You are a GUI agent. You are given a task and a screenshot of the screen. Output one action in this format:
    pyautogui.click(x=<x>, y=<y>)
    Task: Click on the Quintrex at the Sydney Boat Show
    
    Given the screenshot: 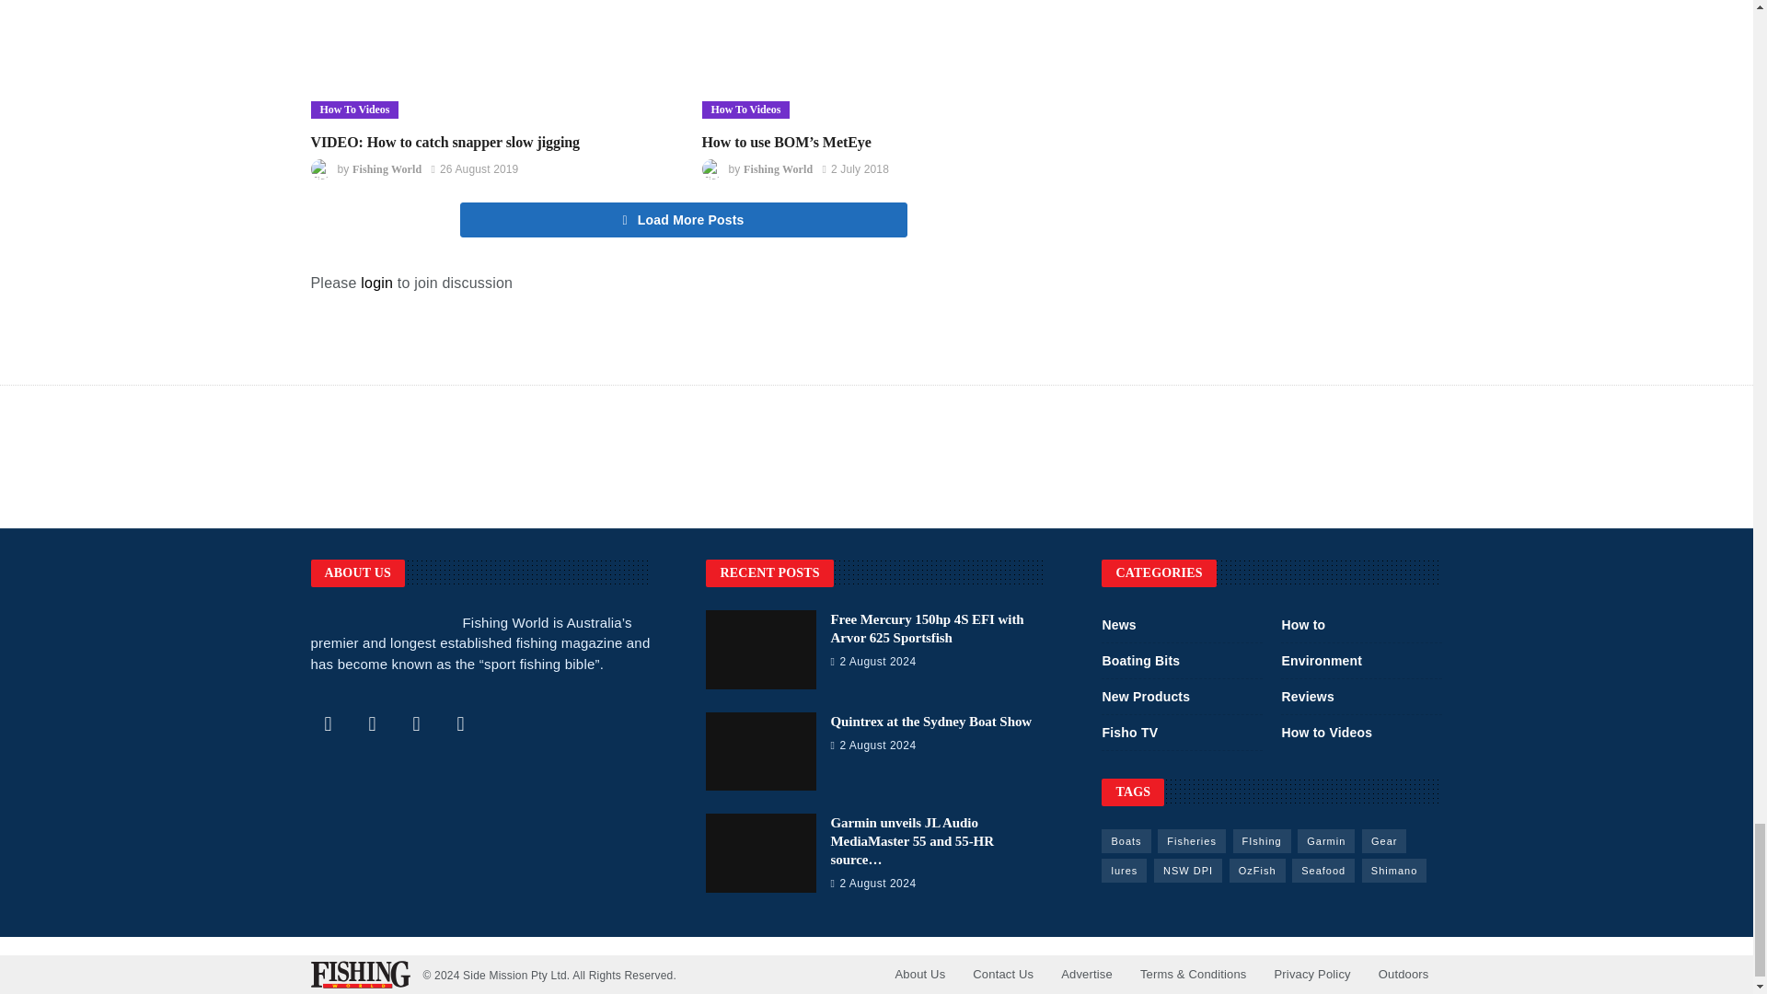 What is the action you would take?
    pyautogui.click(x=760, y=751)
    